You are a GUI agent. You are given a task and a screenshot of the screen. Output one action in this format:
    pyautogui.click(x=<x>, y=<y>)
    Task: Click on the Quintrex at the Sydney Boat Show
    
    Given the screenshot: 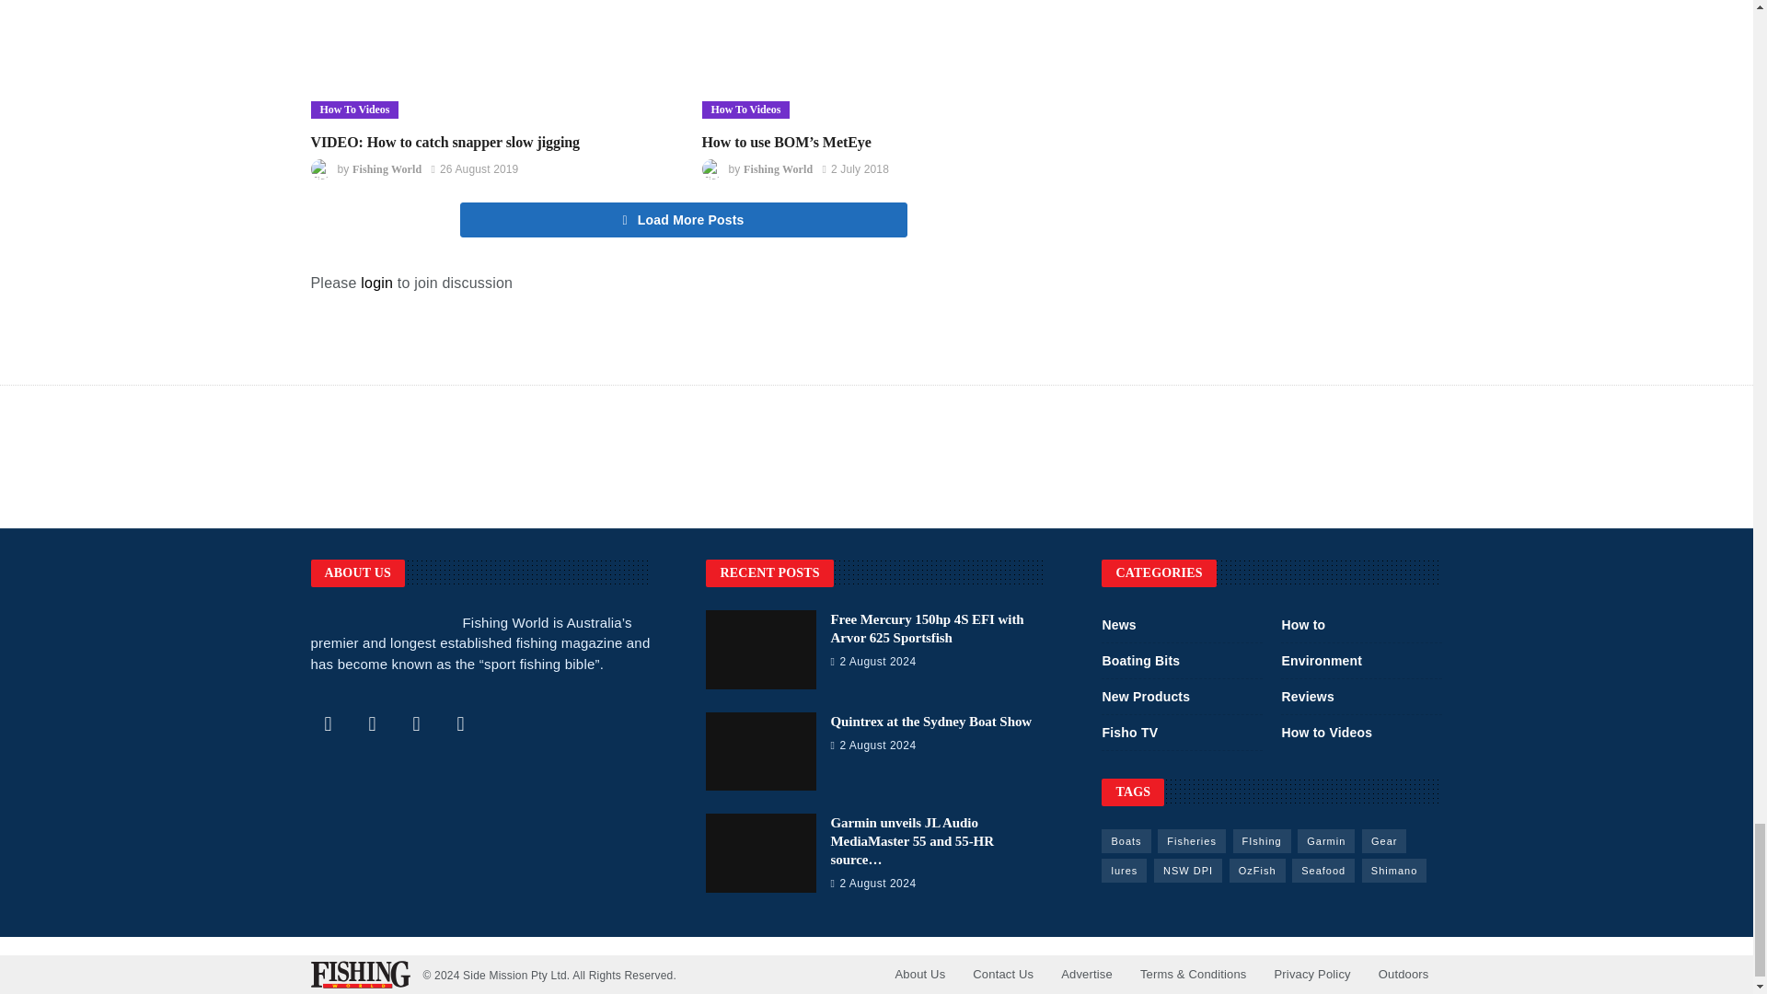 What is the action you would take?
    pyautogui.click(x=760, y=751)
    